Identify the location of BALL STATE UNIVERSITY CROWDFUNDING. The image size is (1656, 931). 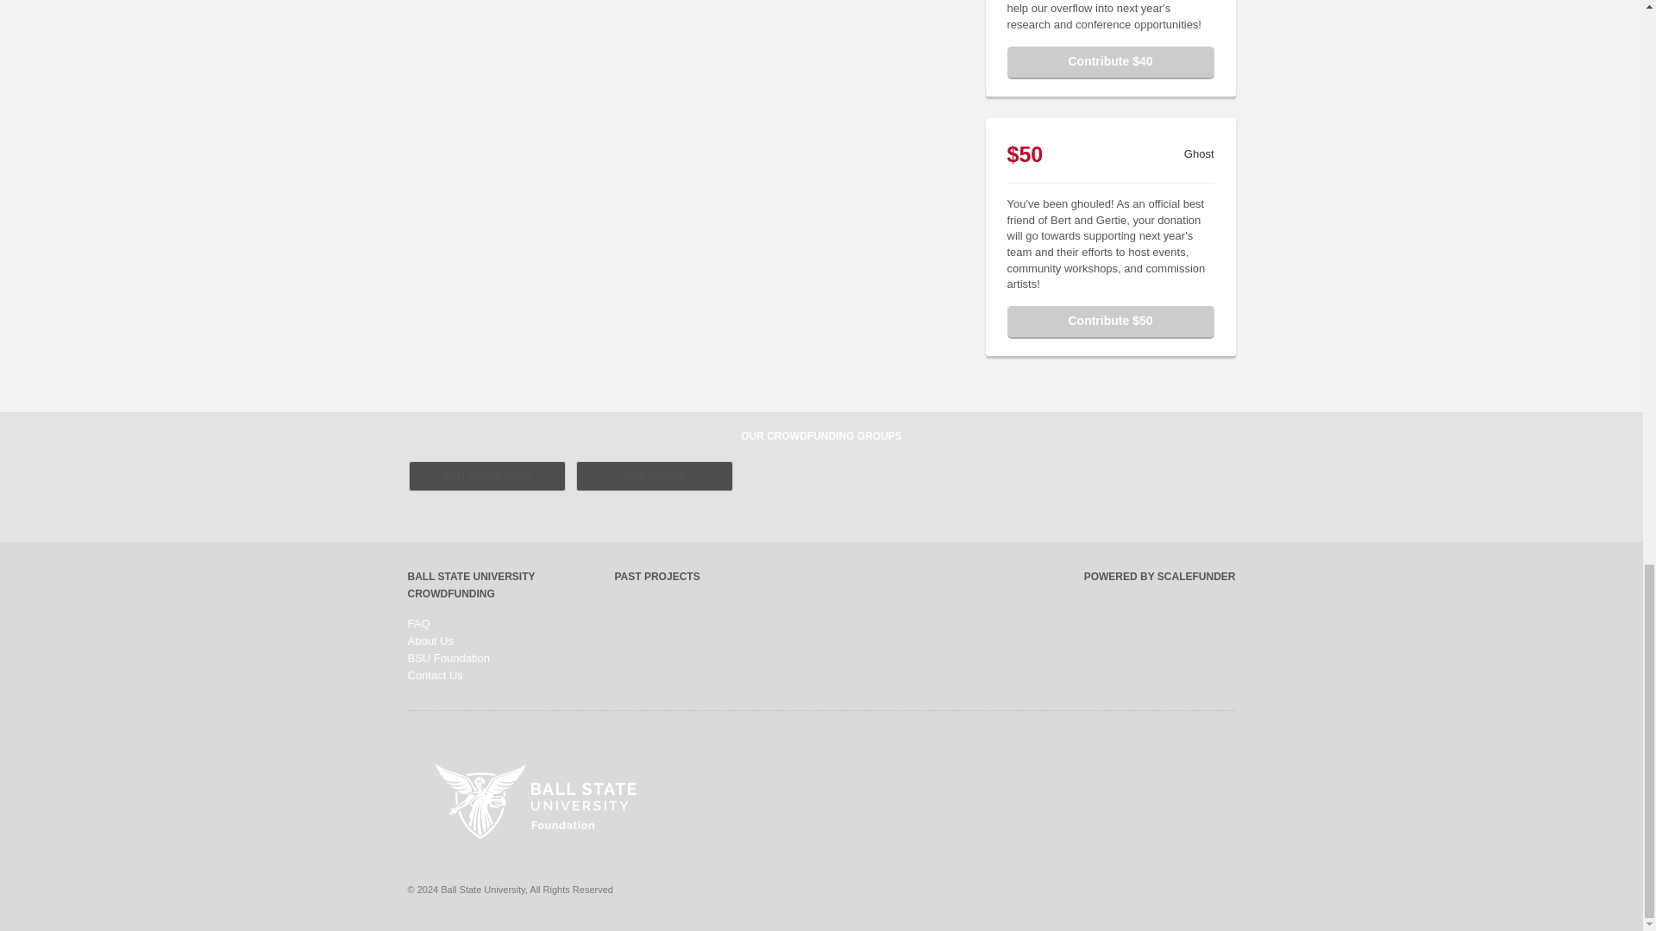
(471, 584).